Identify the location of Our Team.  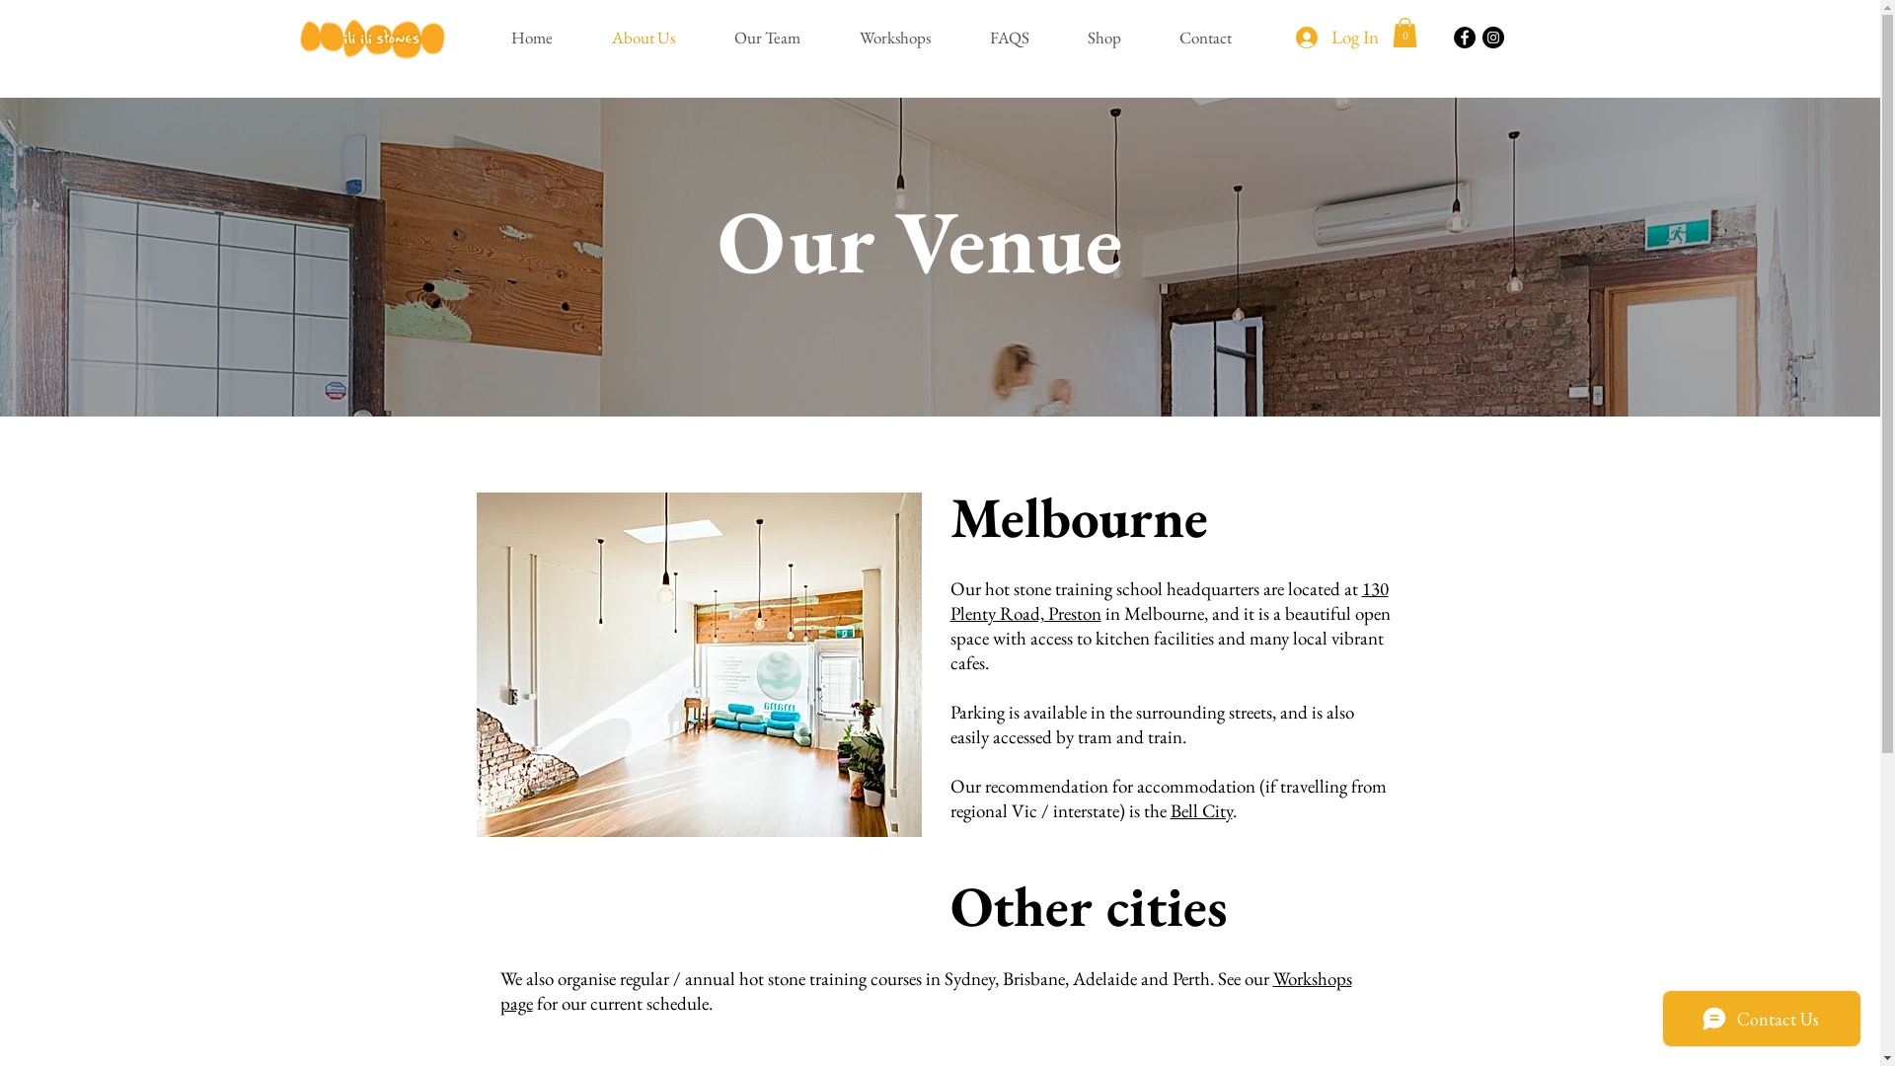
(782, 38).